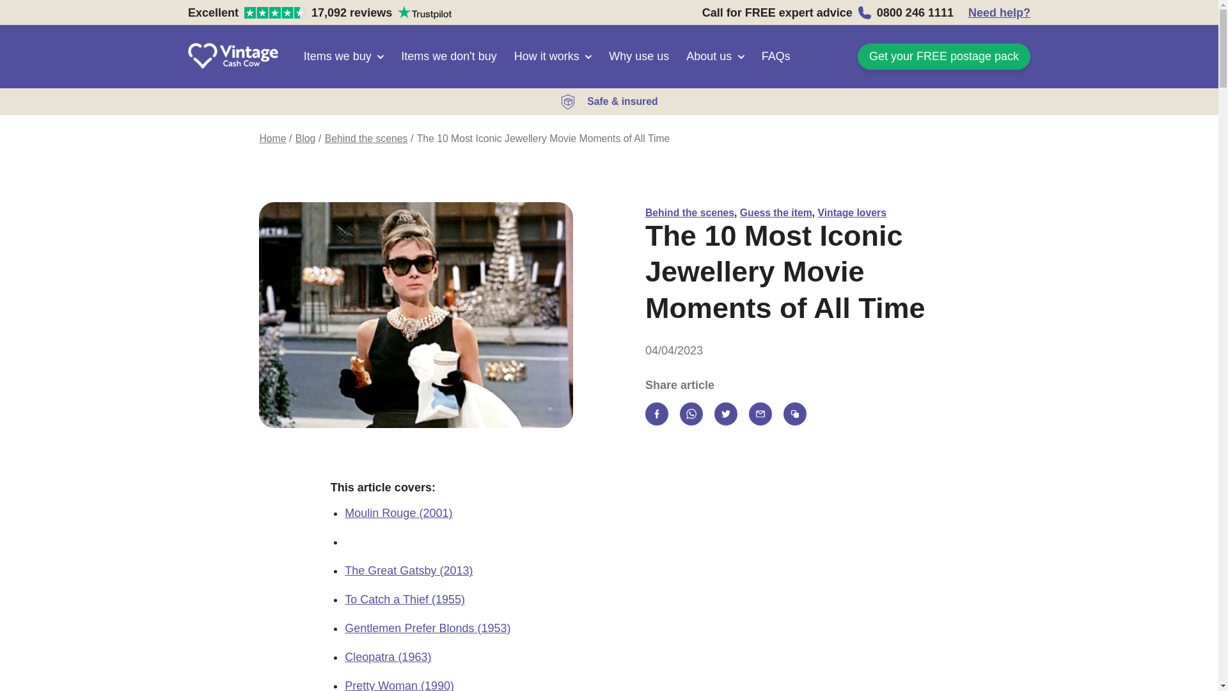 Image resolution: width=1228 pixels, height=691 pixels. What do you see at coordinates (943, 56) in the screenshot?
I see `Need help?` at bounding box center [943, 56].